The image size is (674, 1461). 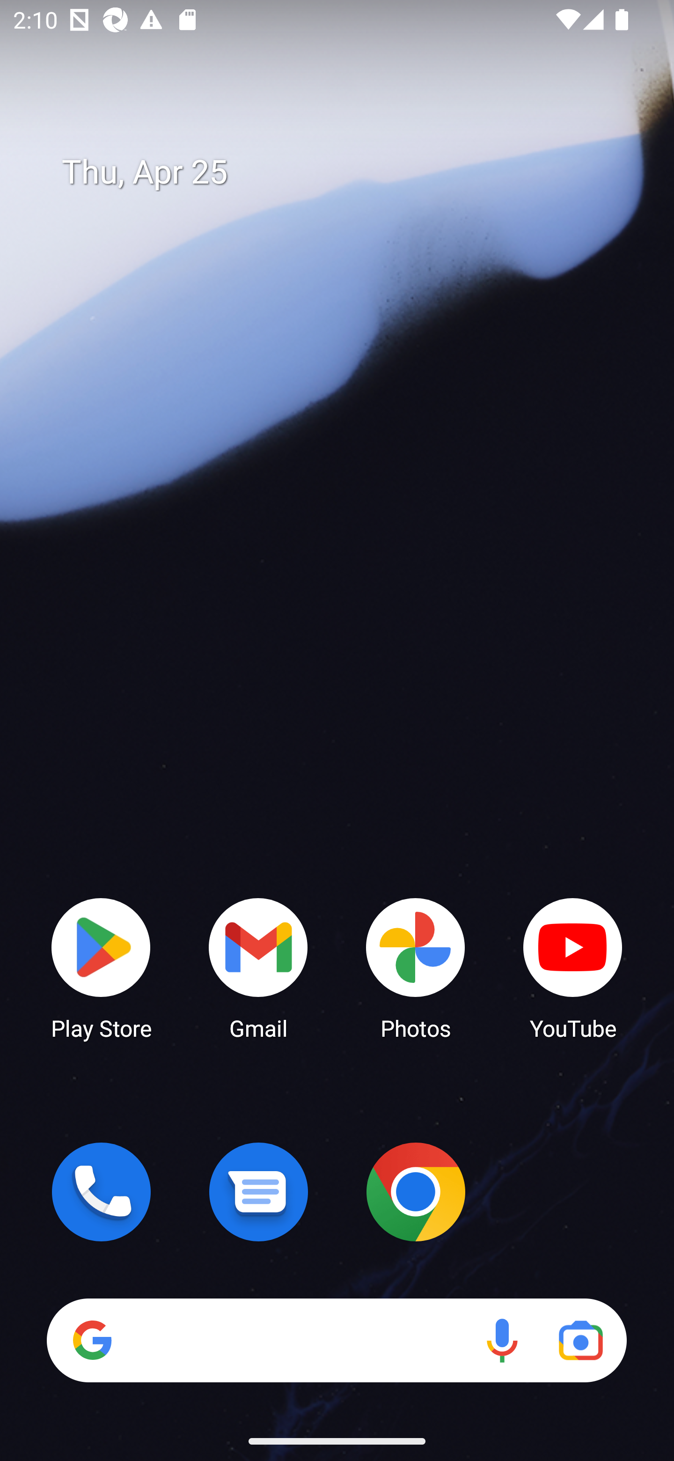 What do you see at coordinates (337, 1340) in the screenshot?
I see `Search Voice search Google Lens` at bounding box center [337, 1340].